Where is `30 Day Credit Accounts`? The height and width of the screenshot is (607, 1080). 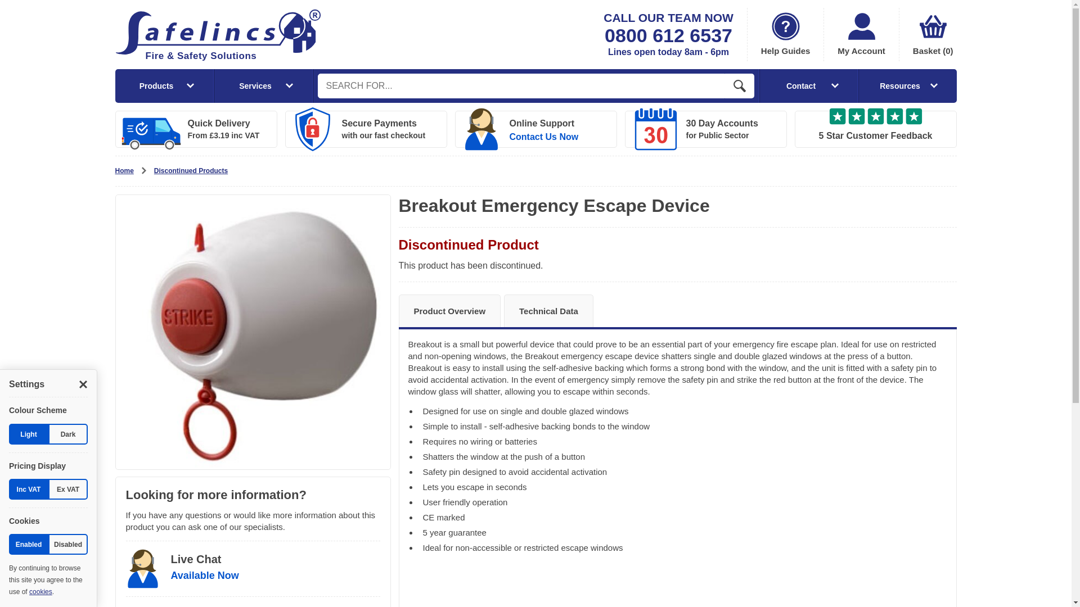
30 Day Credit Accounts is located at coordinates (705, 129).